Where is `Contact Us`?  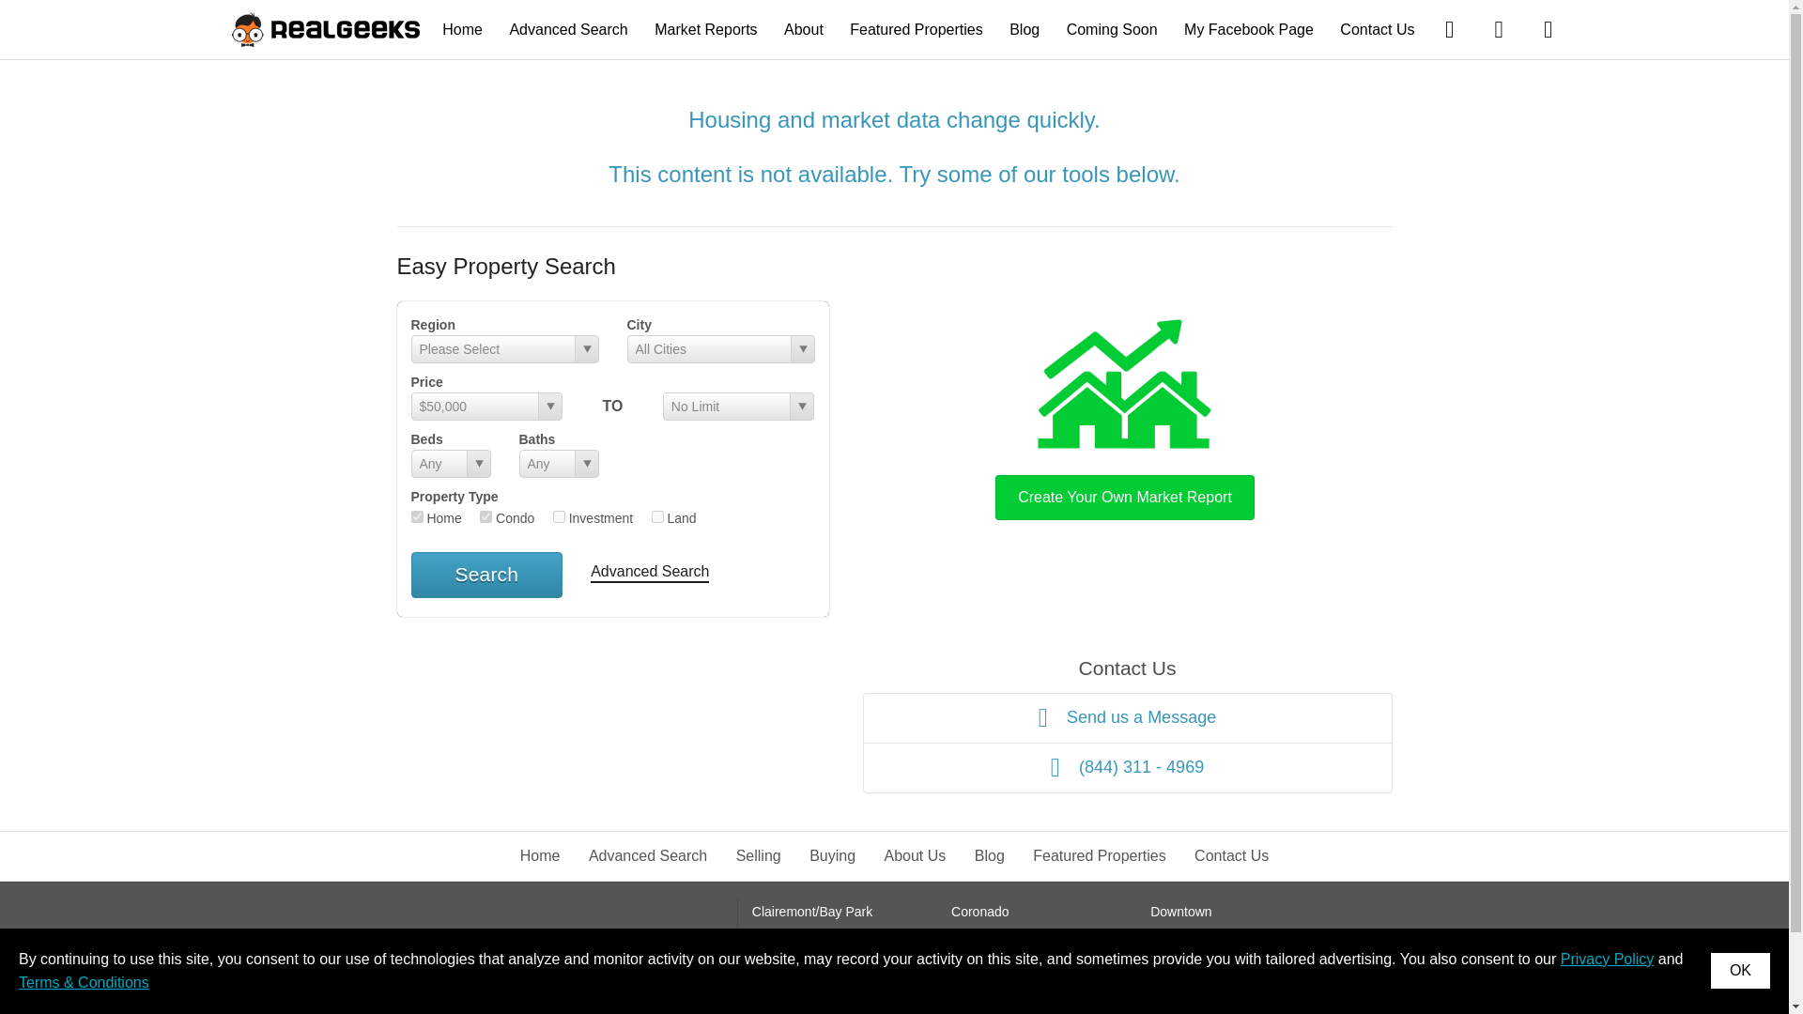 Contact Us is located at coordinates (1231, 855).